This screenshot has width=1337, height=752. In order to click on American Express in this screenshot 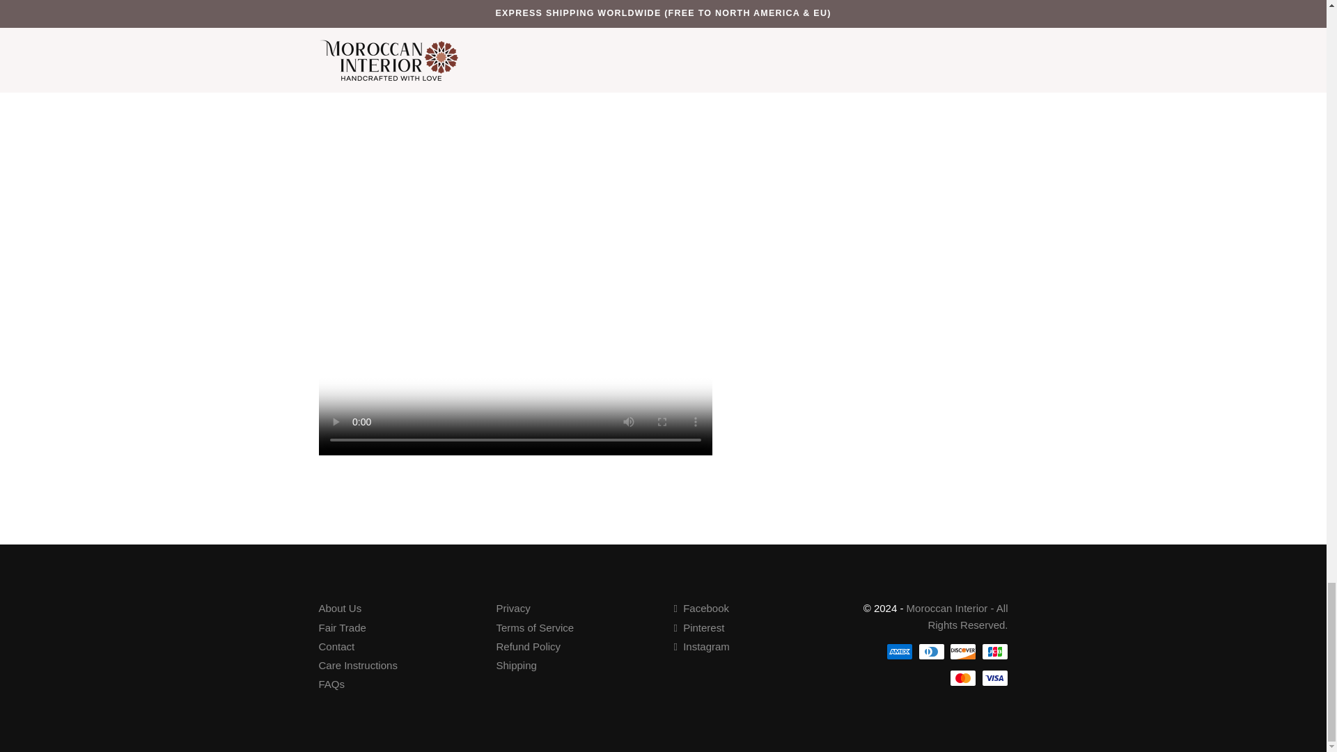, I will do `click(900, 652)`.